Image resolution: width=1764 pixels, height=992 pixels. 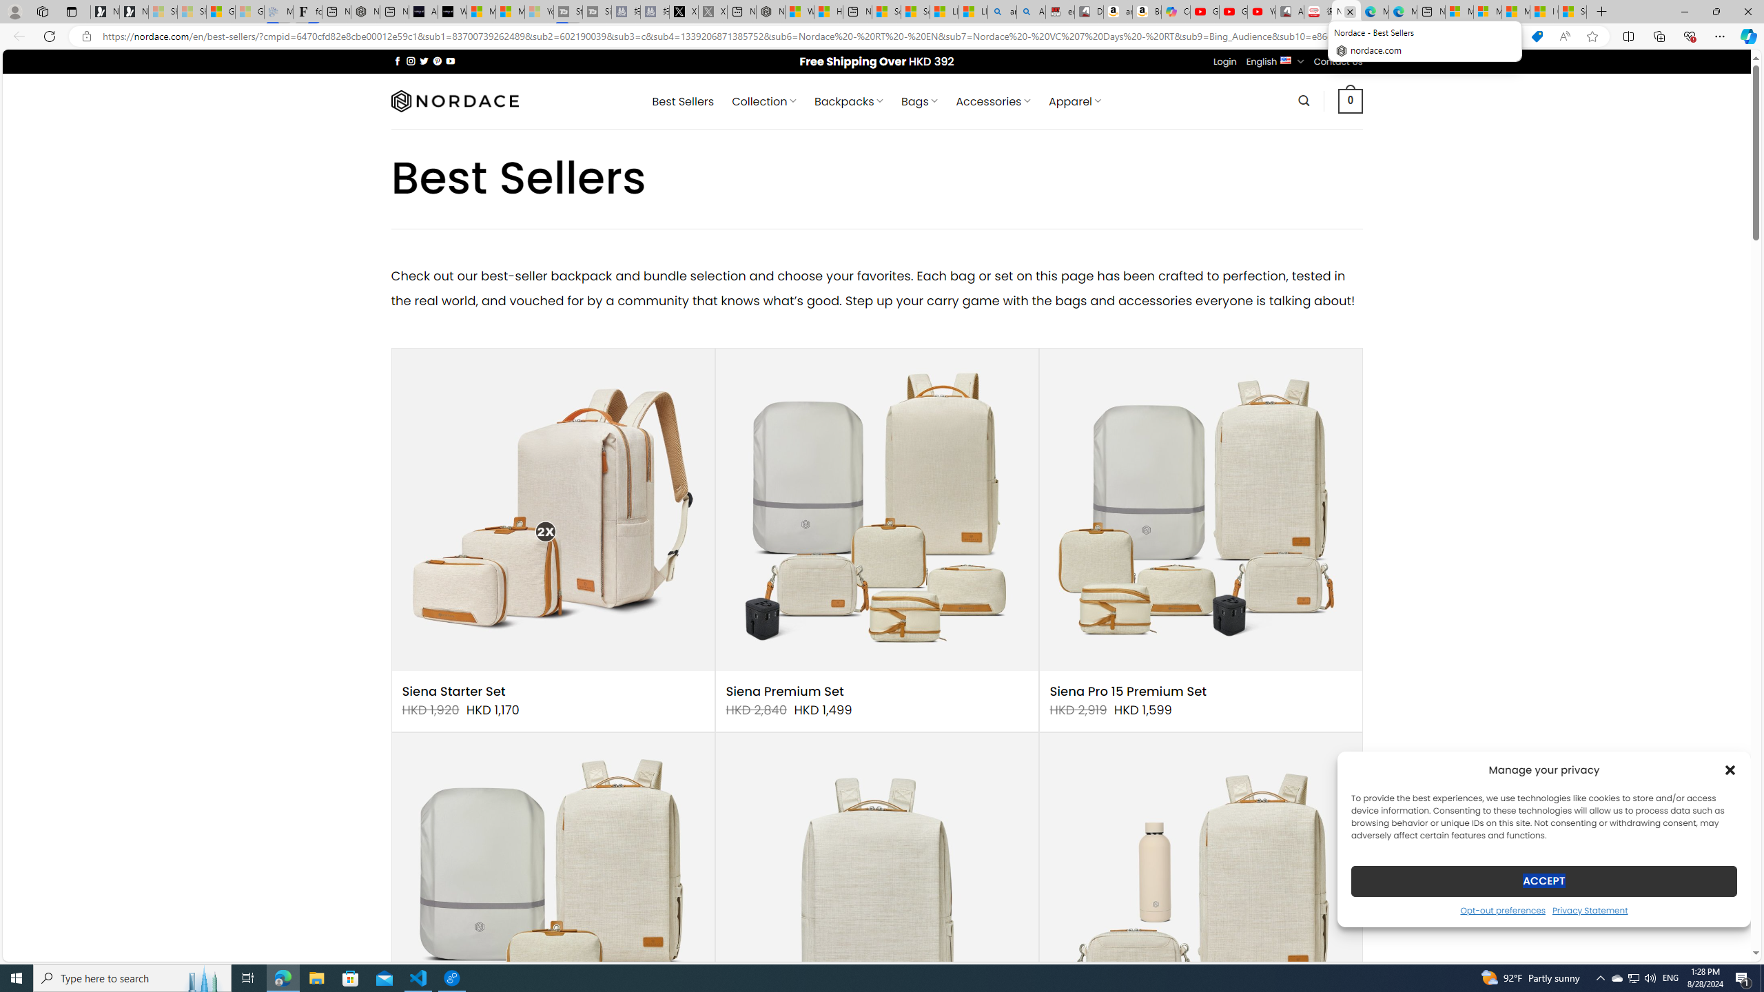 I want to click on Contact Us, so click(x=1338, y=61).